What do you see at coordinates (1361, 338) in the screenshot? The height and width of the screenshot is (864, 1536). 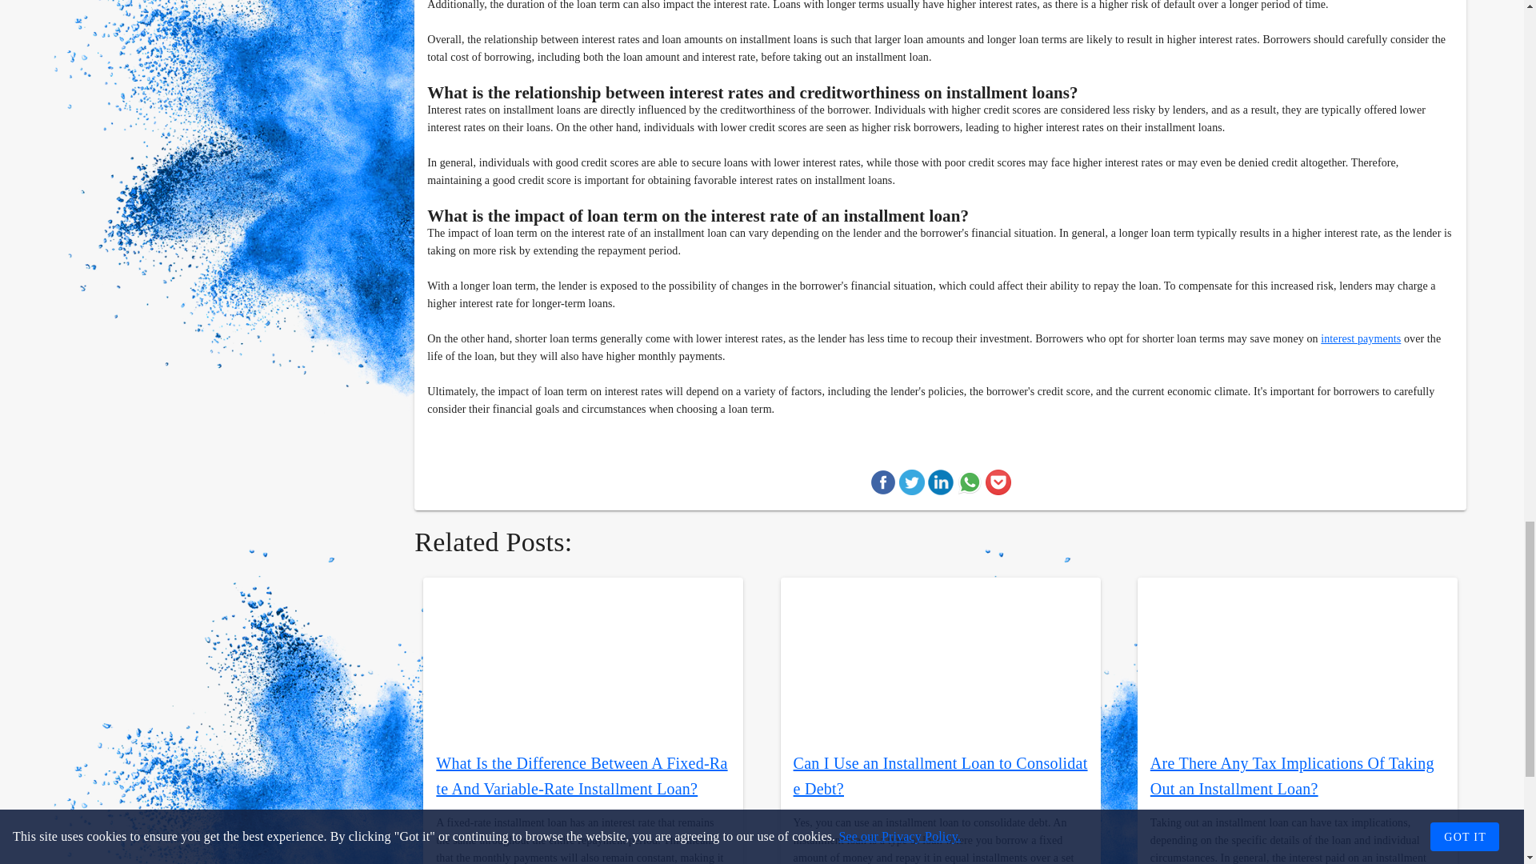 I see `interest payments` at bounding box center [1361, 338].